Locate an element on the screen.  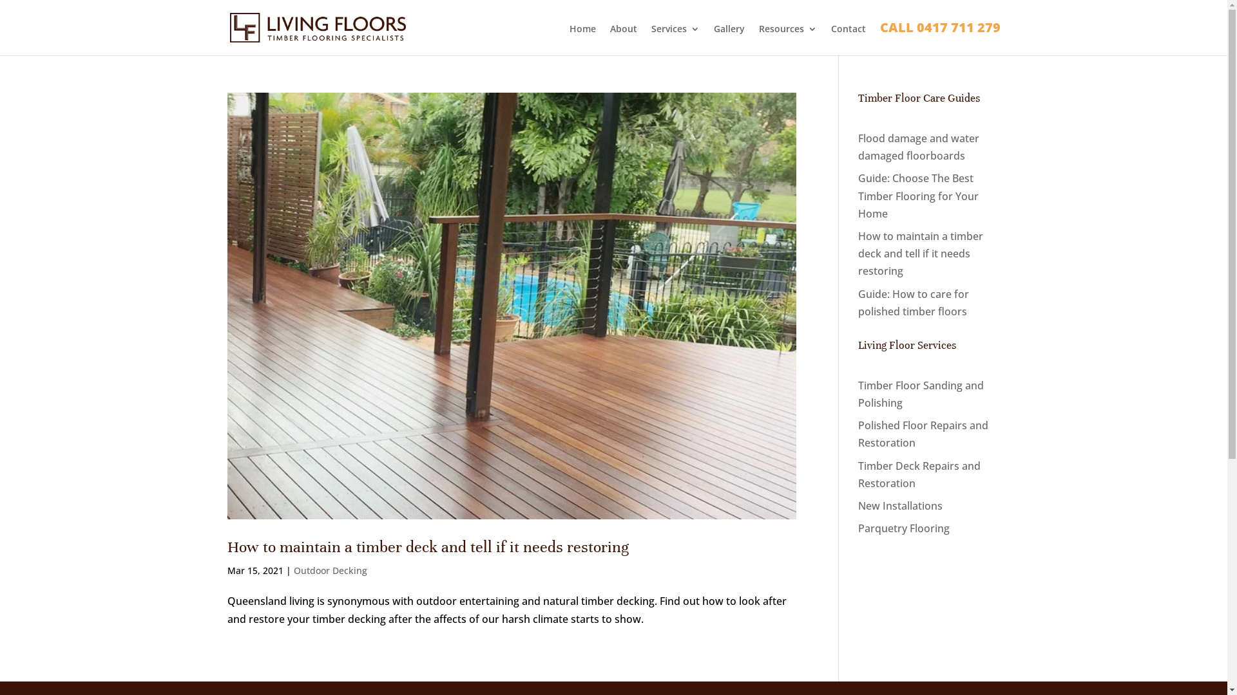
Flood damage and water damaged floorboards is located at coordinates (919, 147).